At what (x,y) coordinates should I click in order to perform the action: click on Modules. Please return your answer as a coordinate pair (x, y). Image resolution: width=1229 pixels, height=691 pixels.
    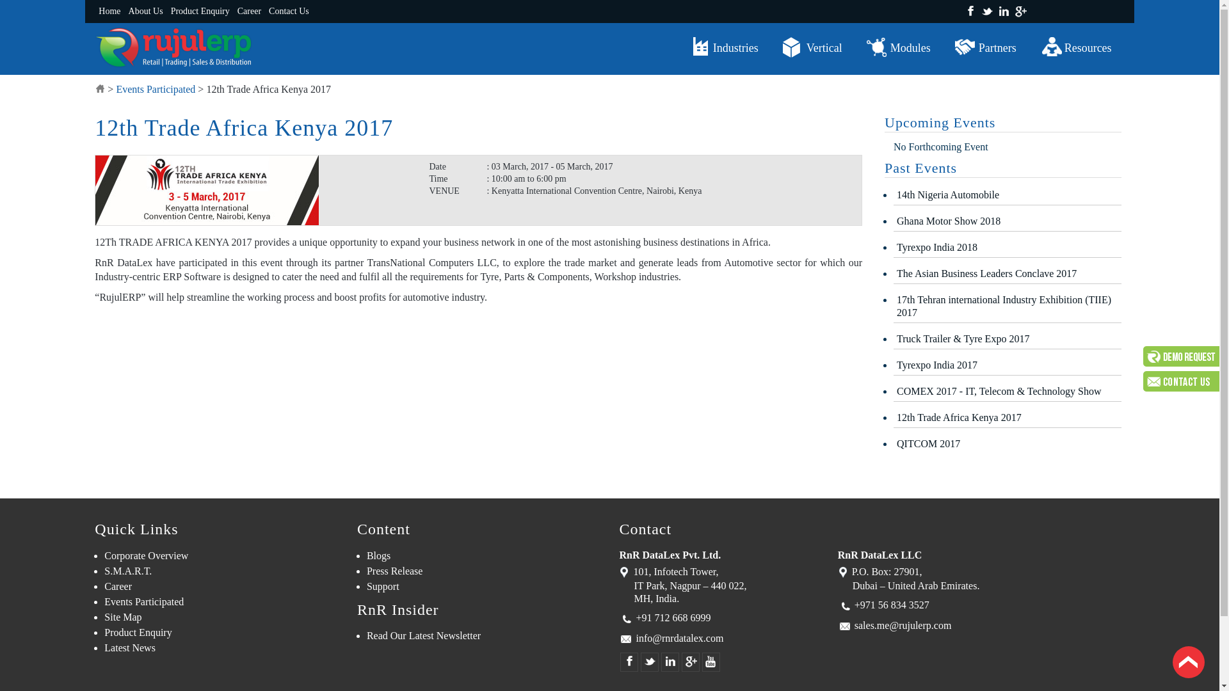
    Looking at the image, I should click on (899, 47).